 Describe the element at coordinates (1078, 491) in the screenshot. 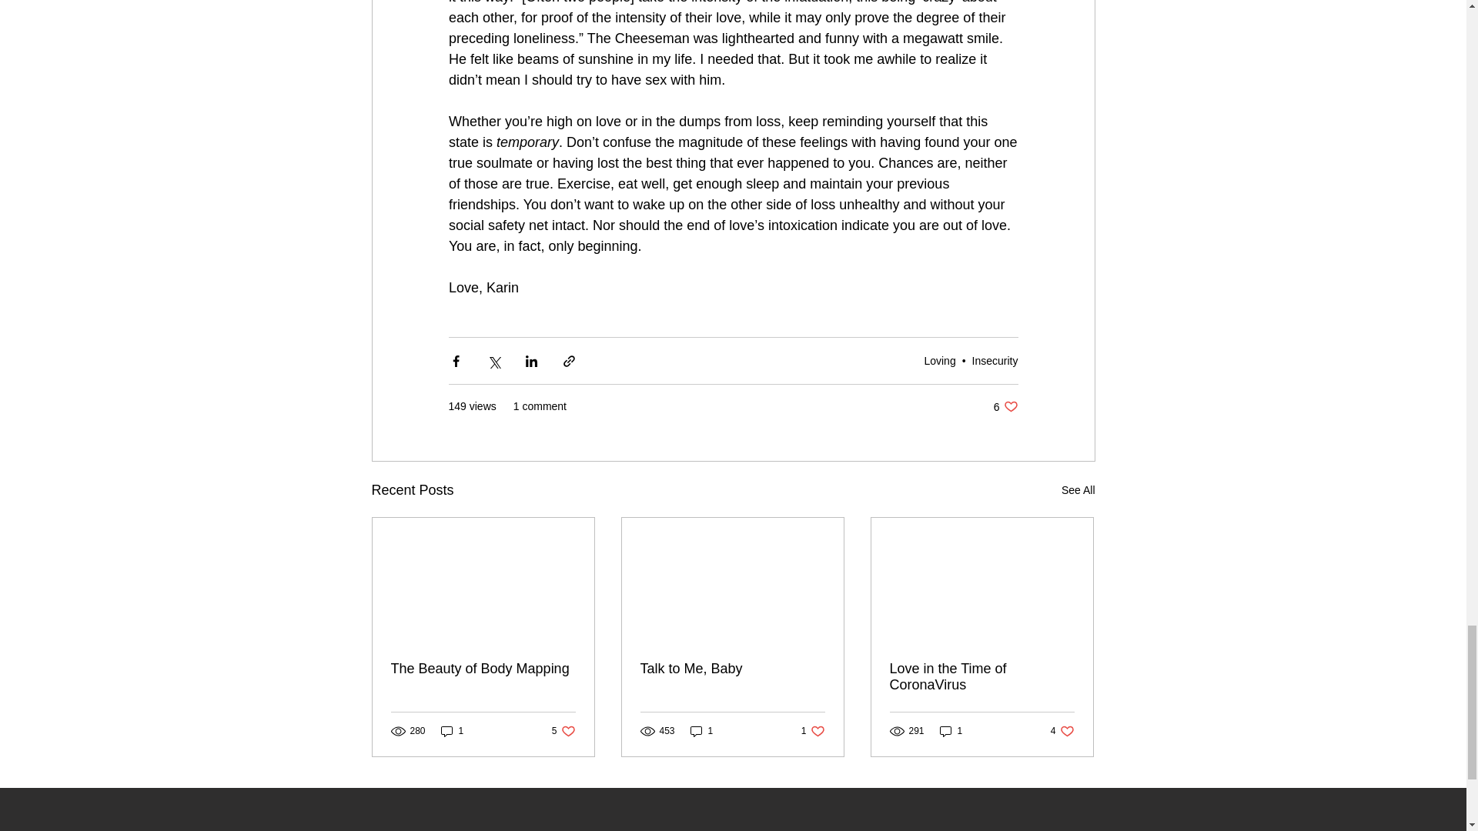

I see `1` at that location.